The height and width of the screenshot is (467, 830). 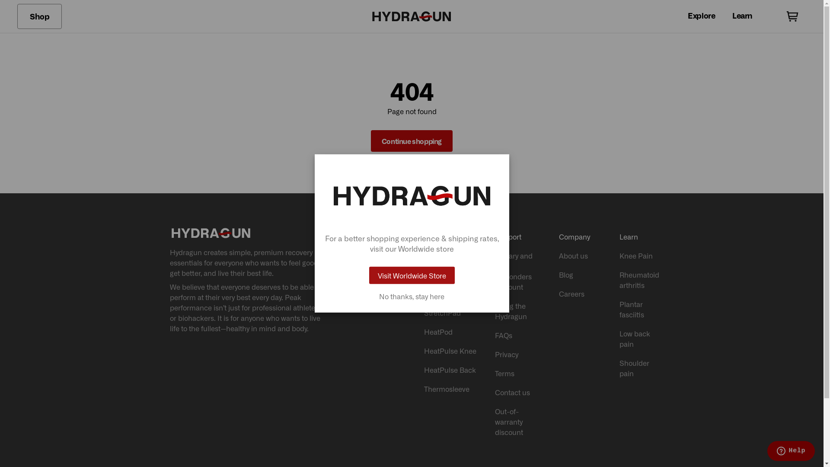 I want to click on Visit Worldwide Store, so click(x=412, y=275).